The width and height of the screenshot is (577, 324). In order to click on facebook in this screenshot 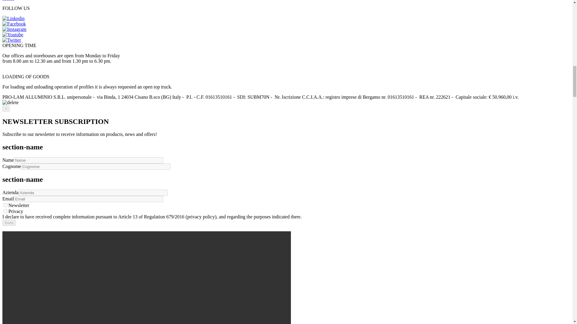, I will do `click(14, 24)`.